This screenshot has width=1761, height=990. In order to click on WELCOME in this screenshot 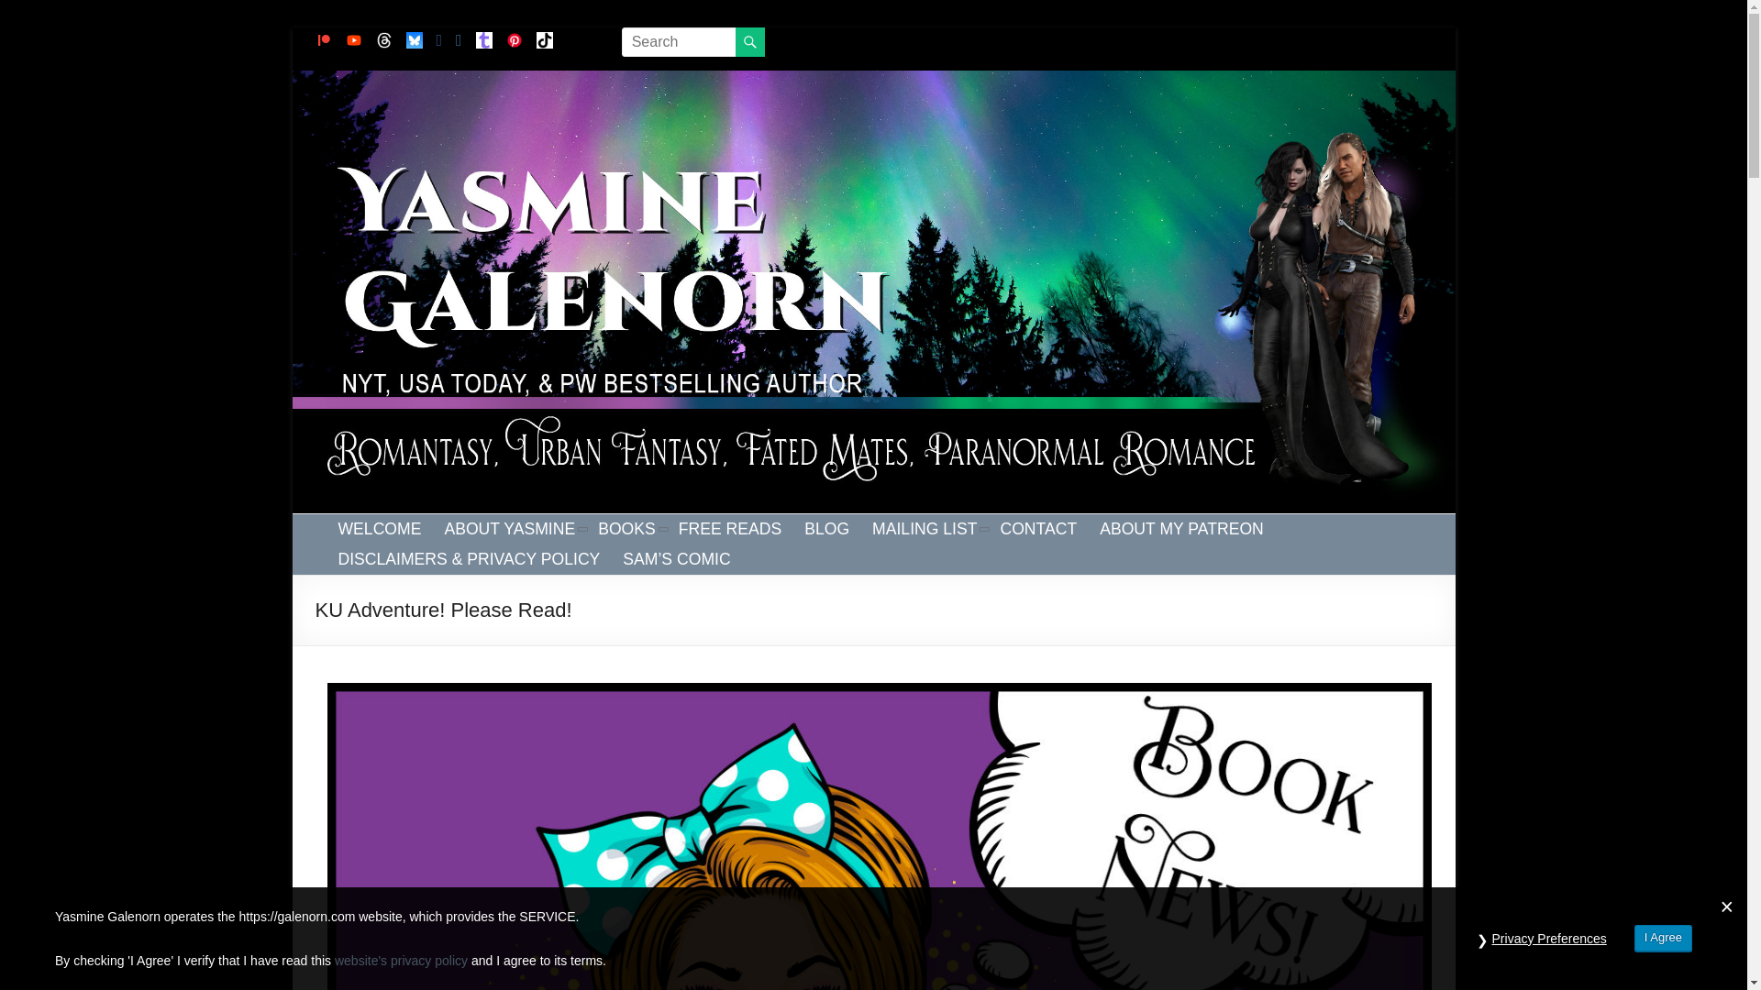, I will do `click(379, 529)`.